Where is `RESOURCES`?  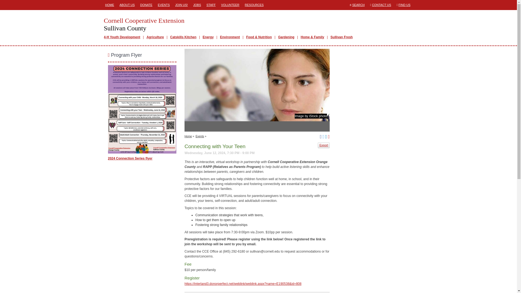 RESOURCES is located at coordinates (254, 5).